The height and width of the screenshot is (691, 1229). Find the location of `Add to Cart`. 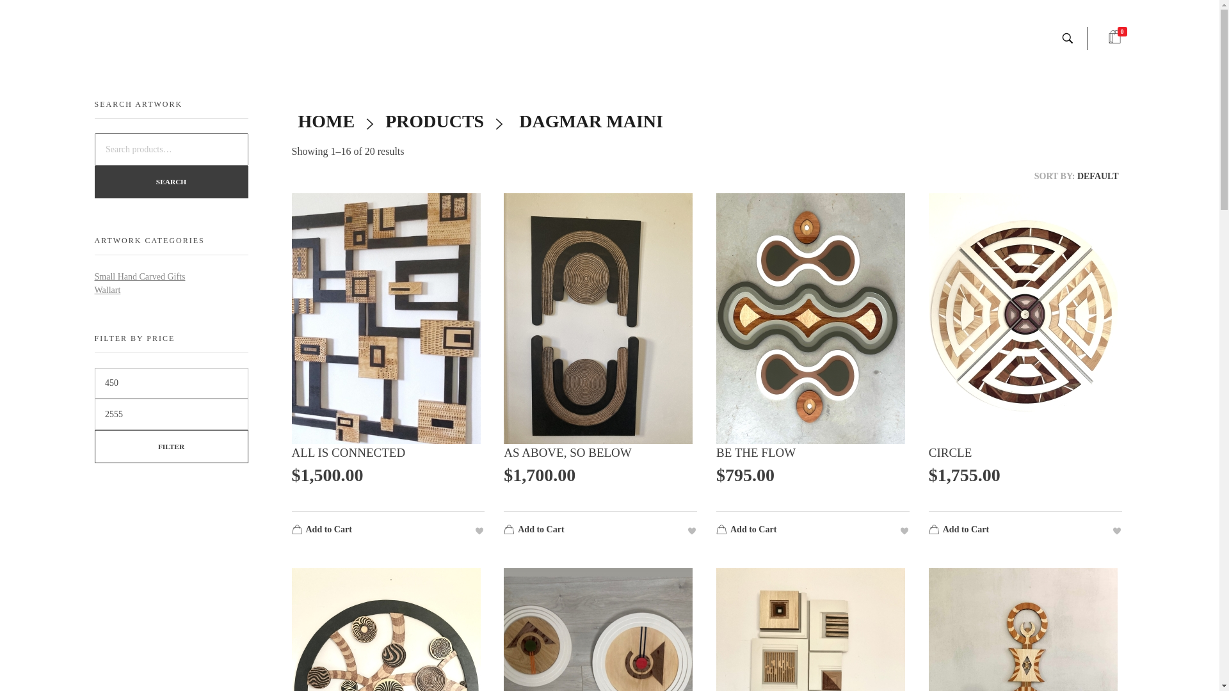

Add to Cart is located at coordinates (374, 530).